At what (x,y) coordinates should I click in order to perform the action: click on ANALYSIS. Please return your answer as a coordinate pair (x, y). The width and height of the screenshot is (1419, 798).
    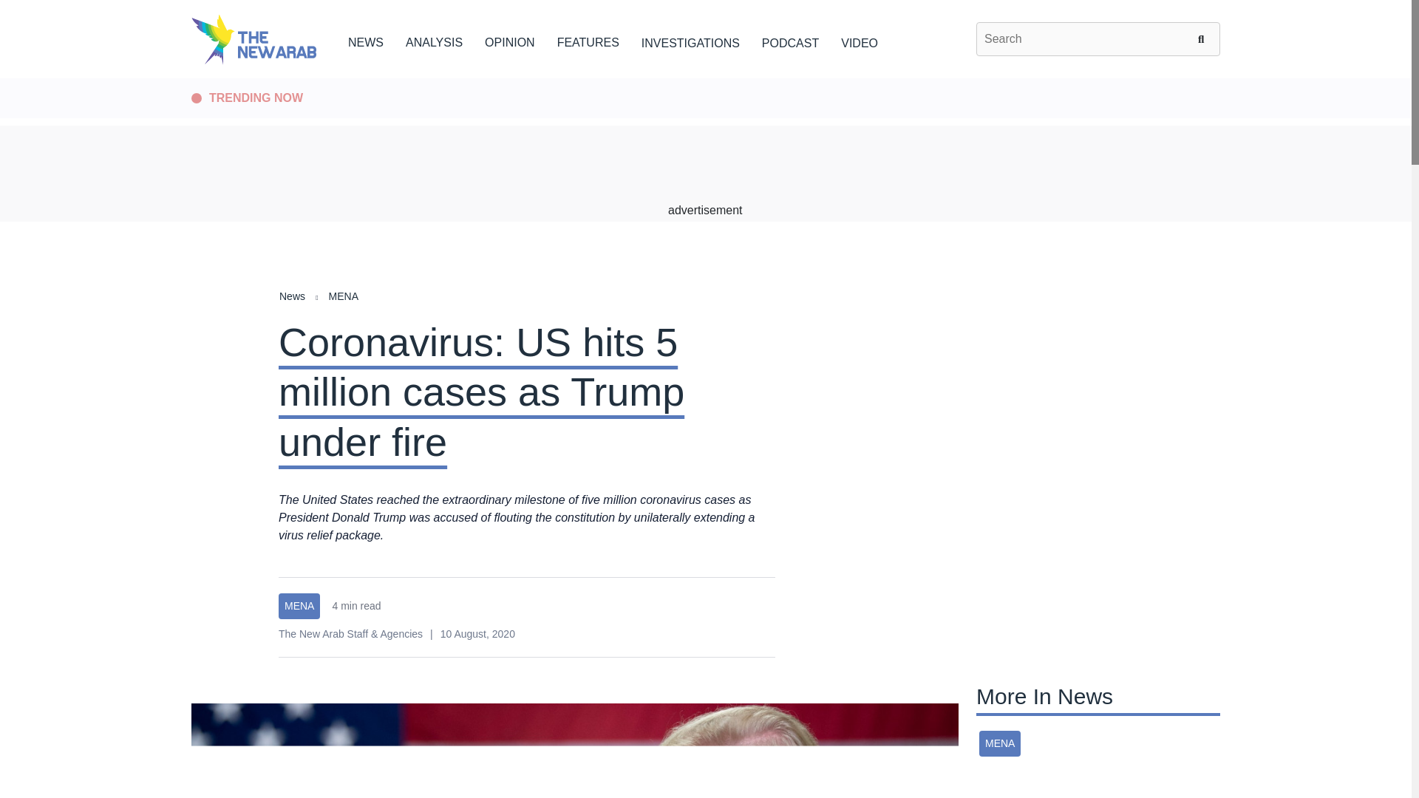
    Looking at the image, I should click on (434, 40).